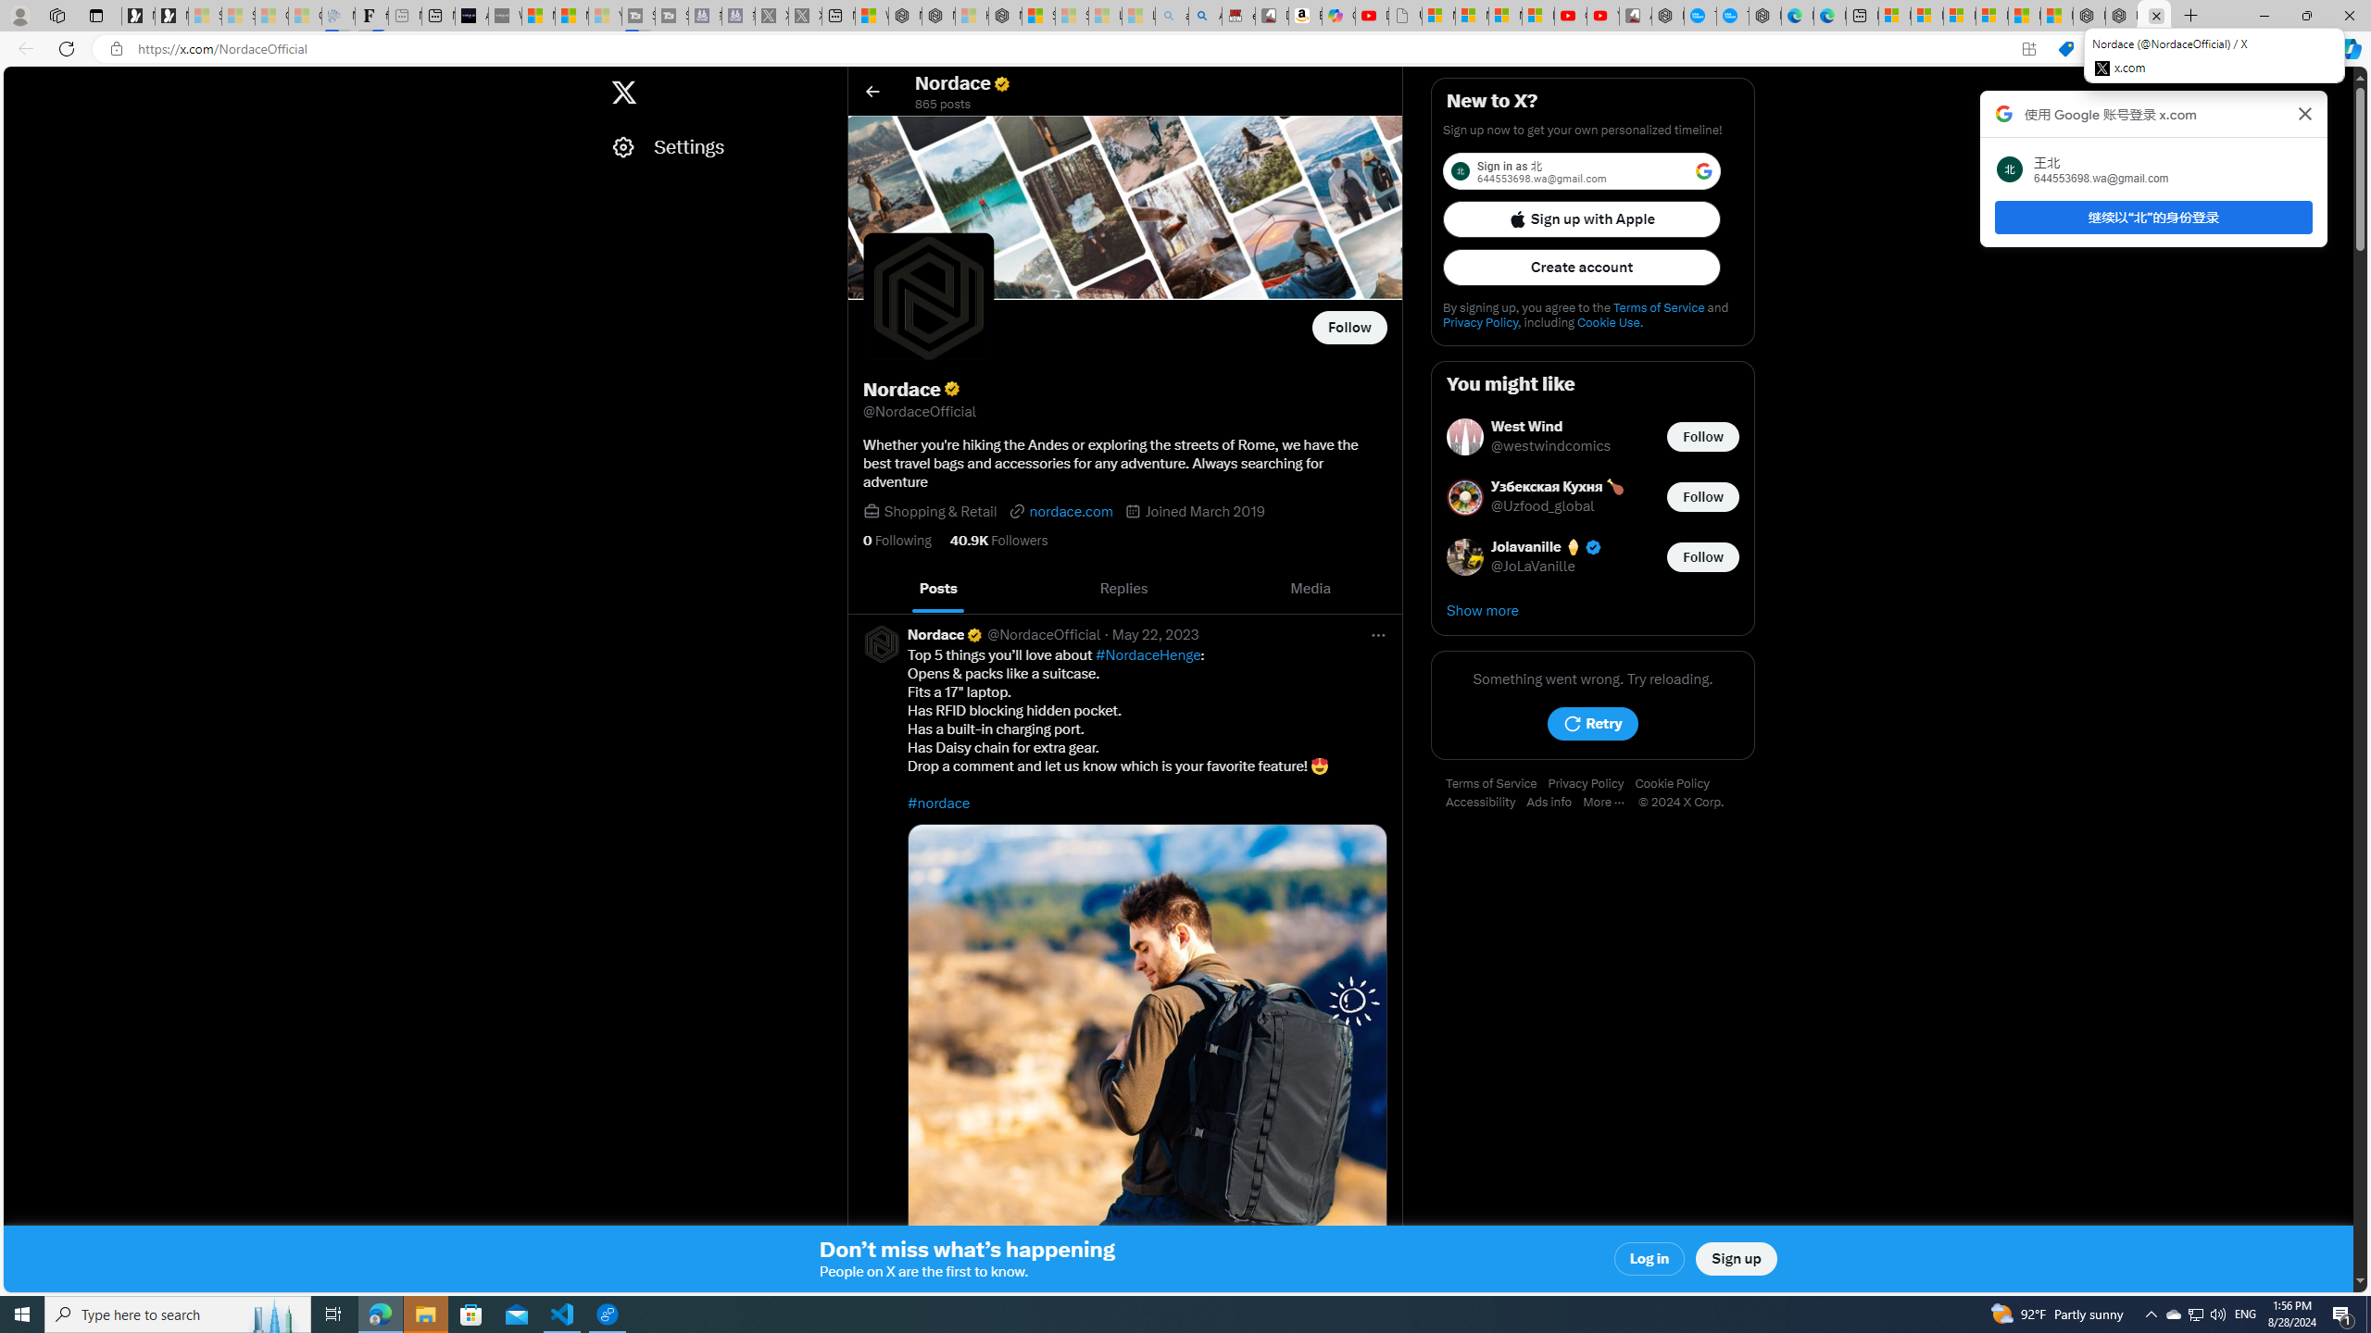  What do you see at coordinates (1185, 49) in the screenshot?
I see `App bar` at bounding box center [1185, 49].